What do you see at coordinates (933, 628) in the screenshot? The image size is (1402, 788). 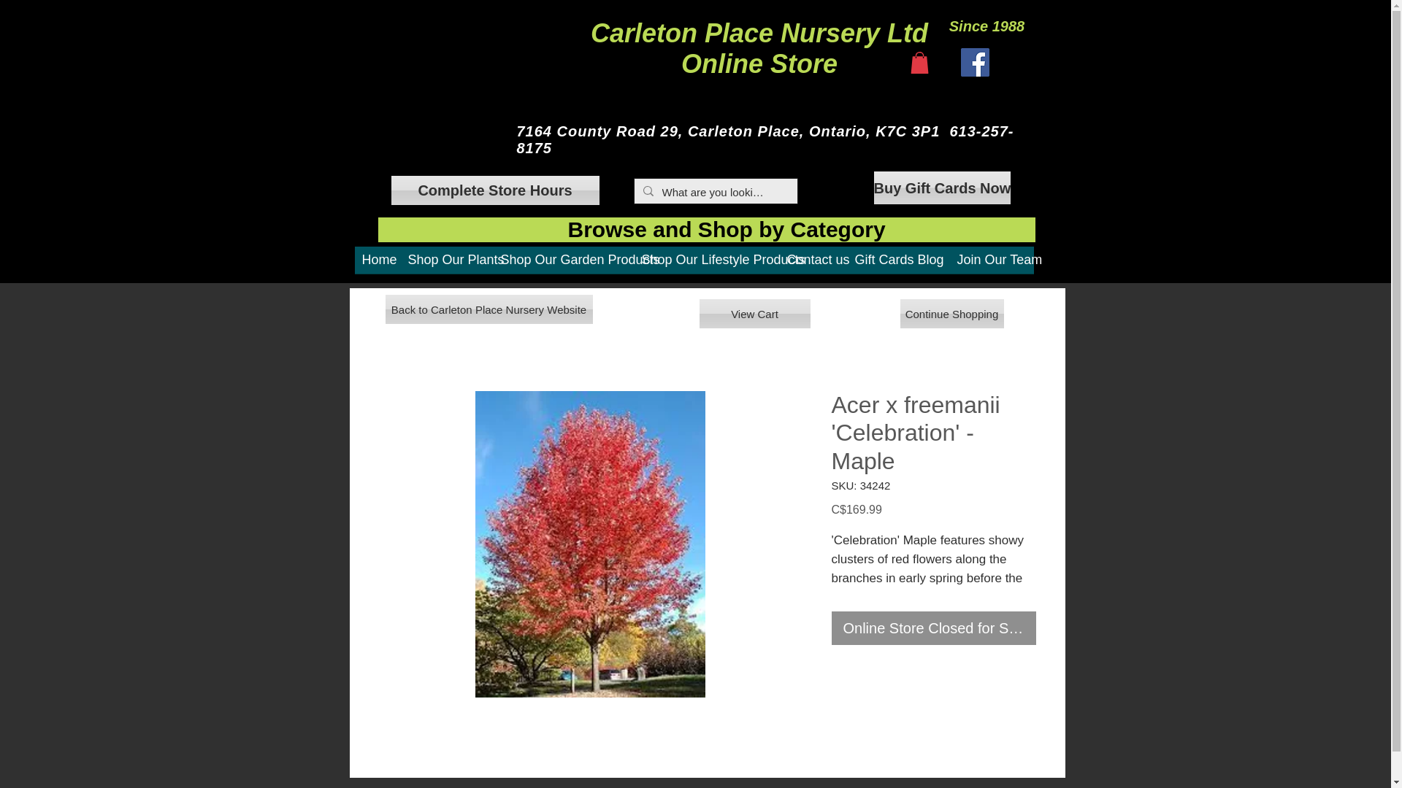 I see `Complete Store Hours` at bounding box center [933, 628].